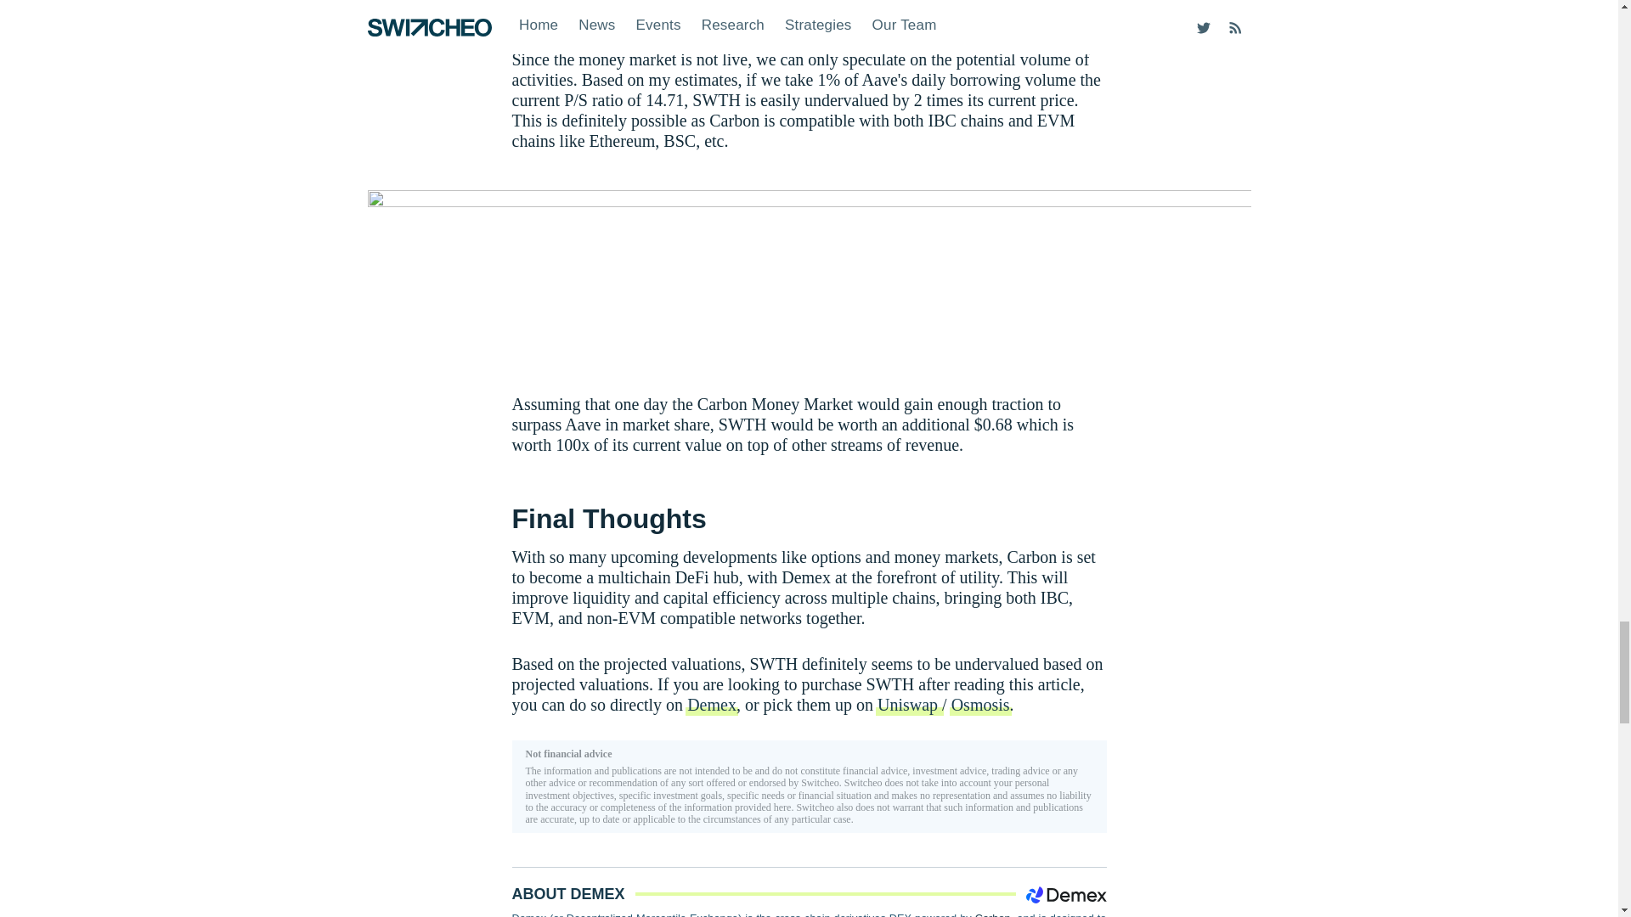  What do you see at coordinates (910, 705) in the screenshot?
I see `Uniswap` at bounding box center [910, 705].